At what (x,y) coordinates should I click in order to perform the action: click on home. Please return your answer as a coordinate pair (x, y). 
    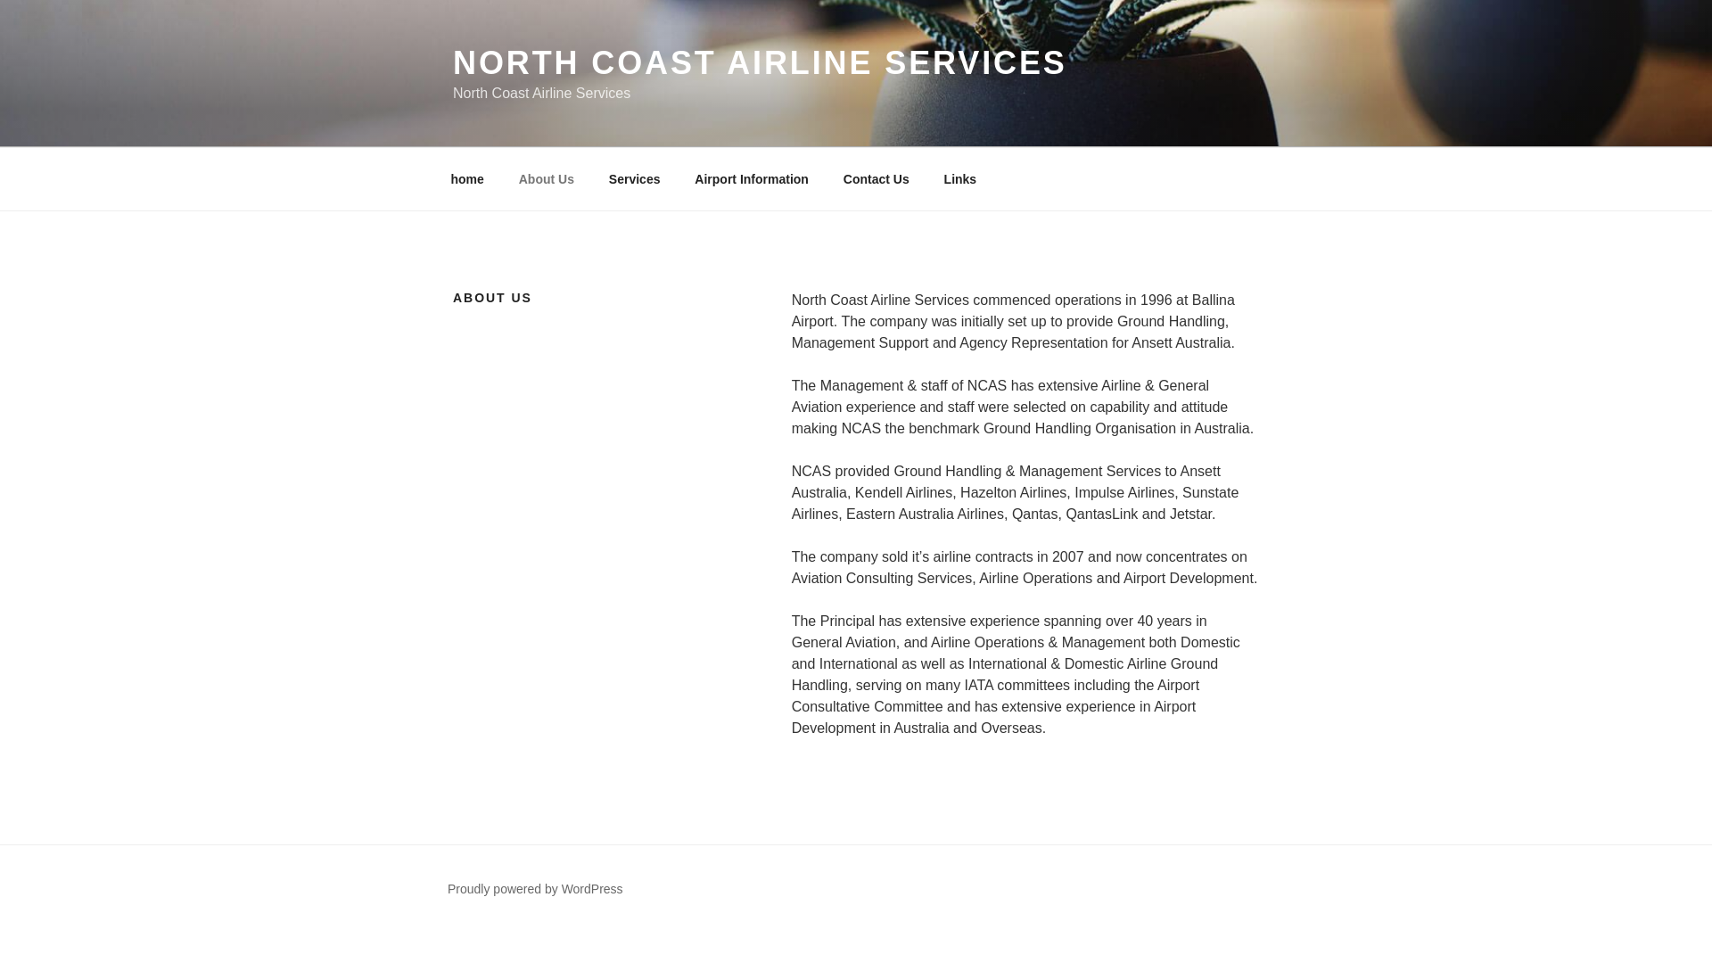
    Looking at the image, I should click on (467, 178).